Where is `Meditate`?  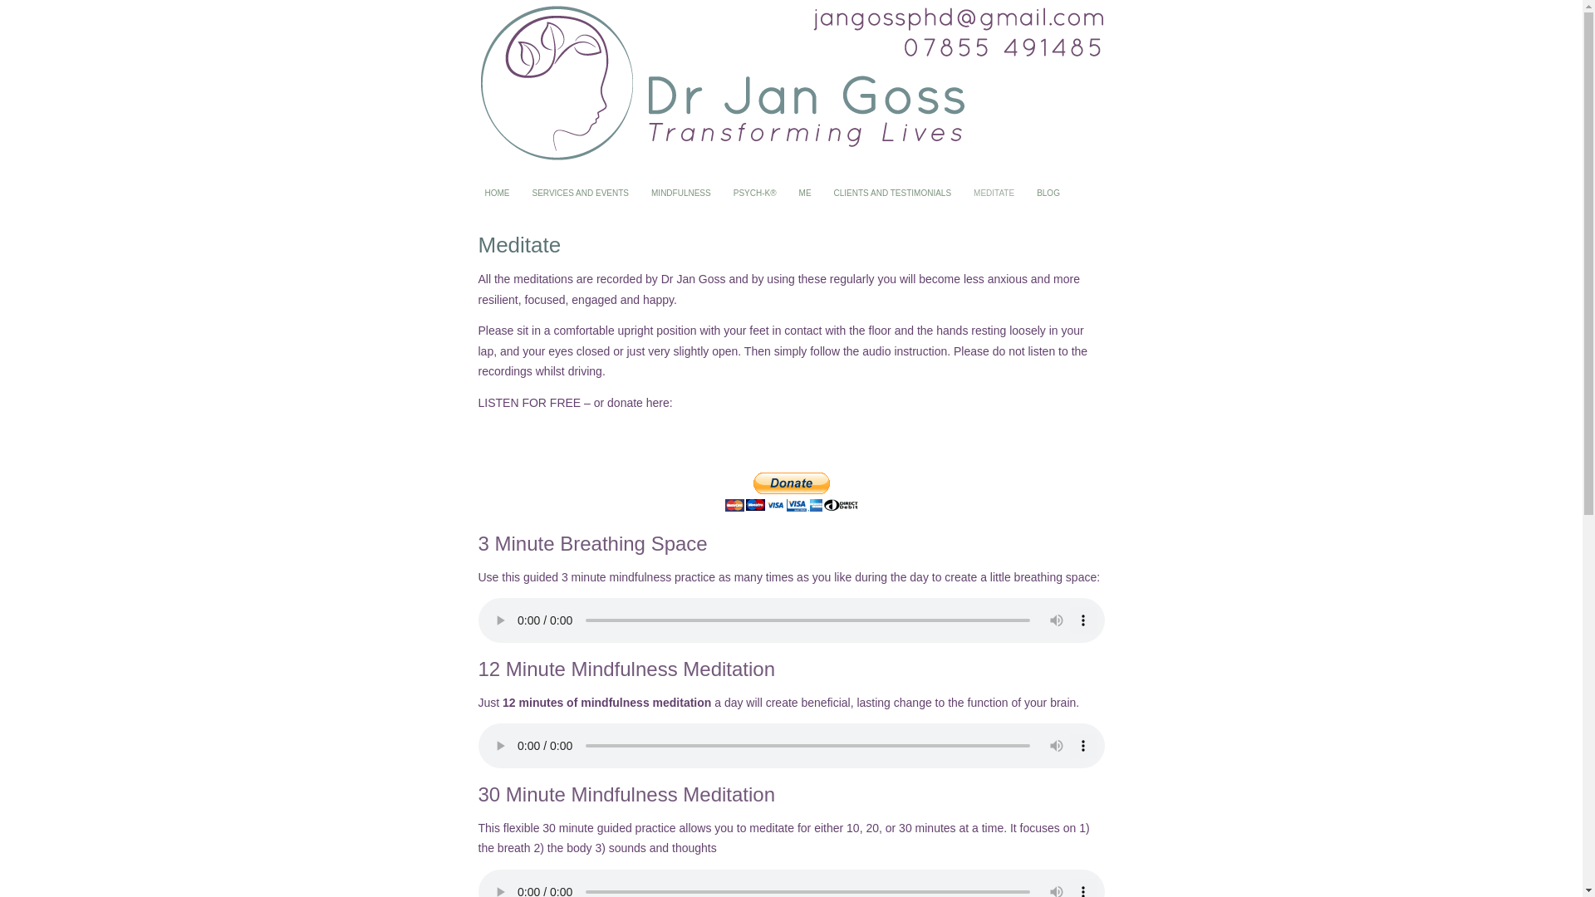
Meditate is located at coordinates (994, 194).